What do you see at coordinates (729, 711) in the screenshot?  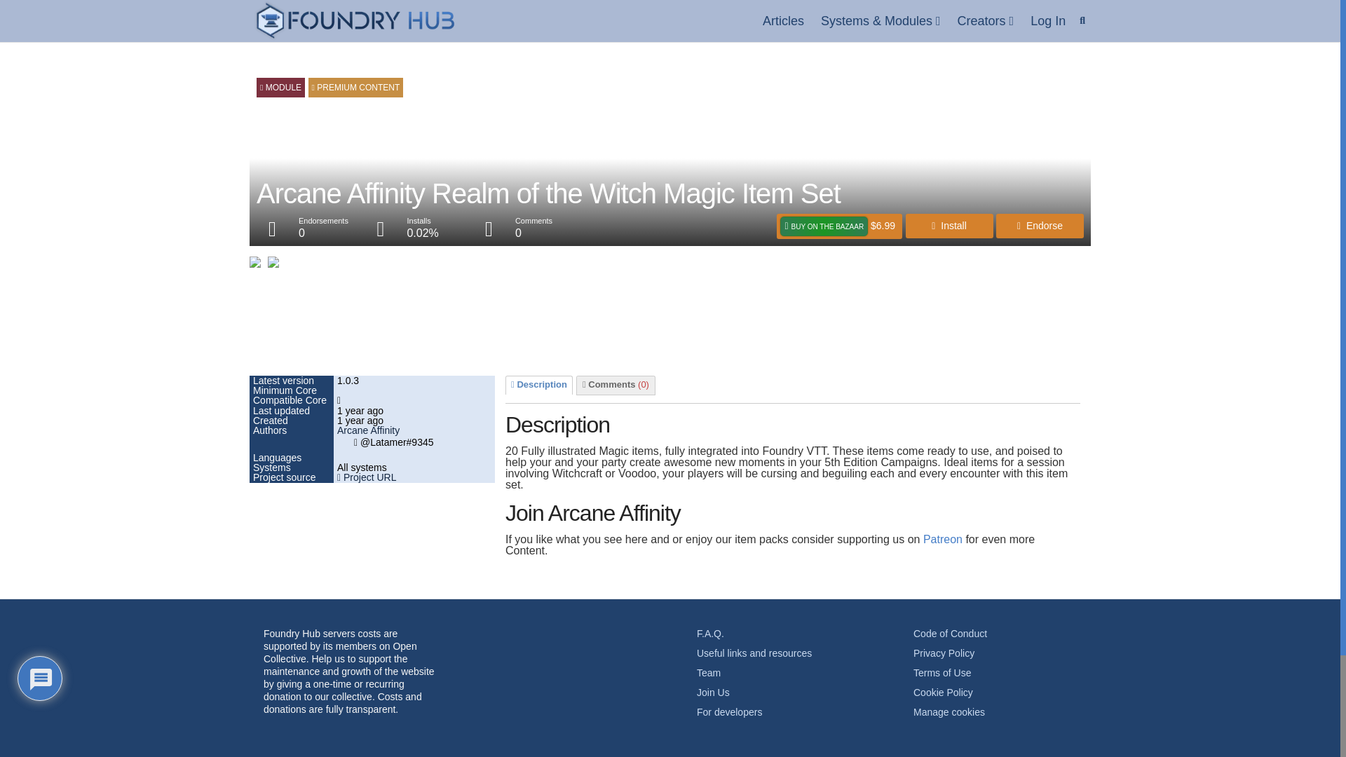 I see `For developers` at bounding box center [729, 711].